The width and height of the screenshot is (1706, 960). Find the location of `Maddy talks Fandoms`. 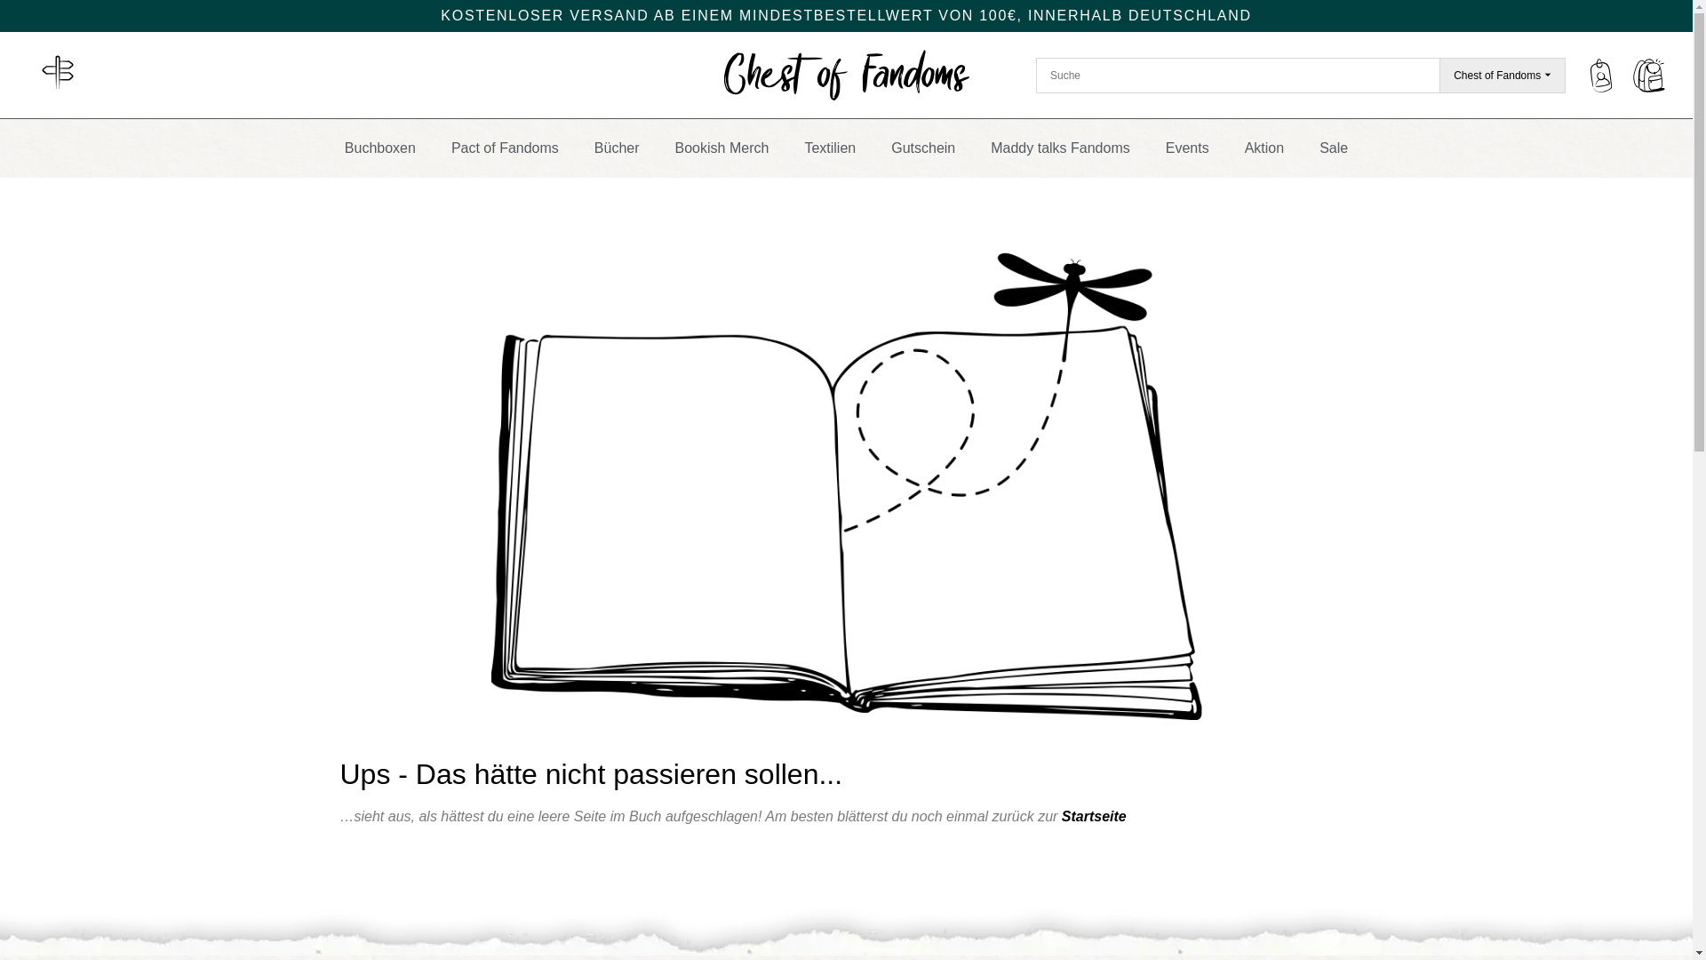

Maddy talks Fandoms is located at coordinates (1060, 148).